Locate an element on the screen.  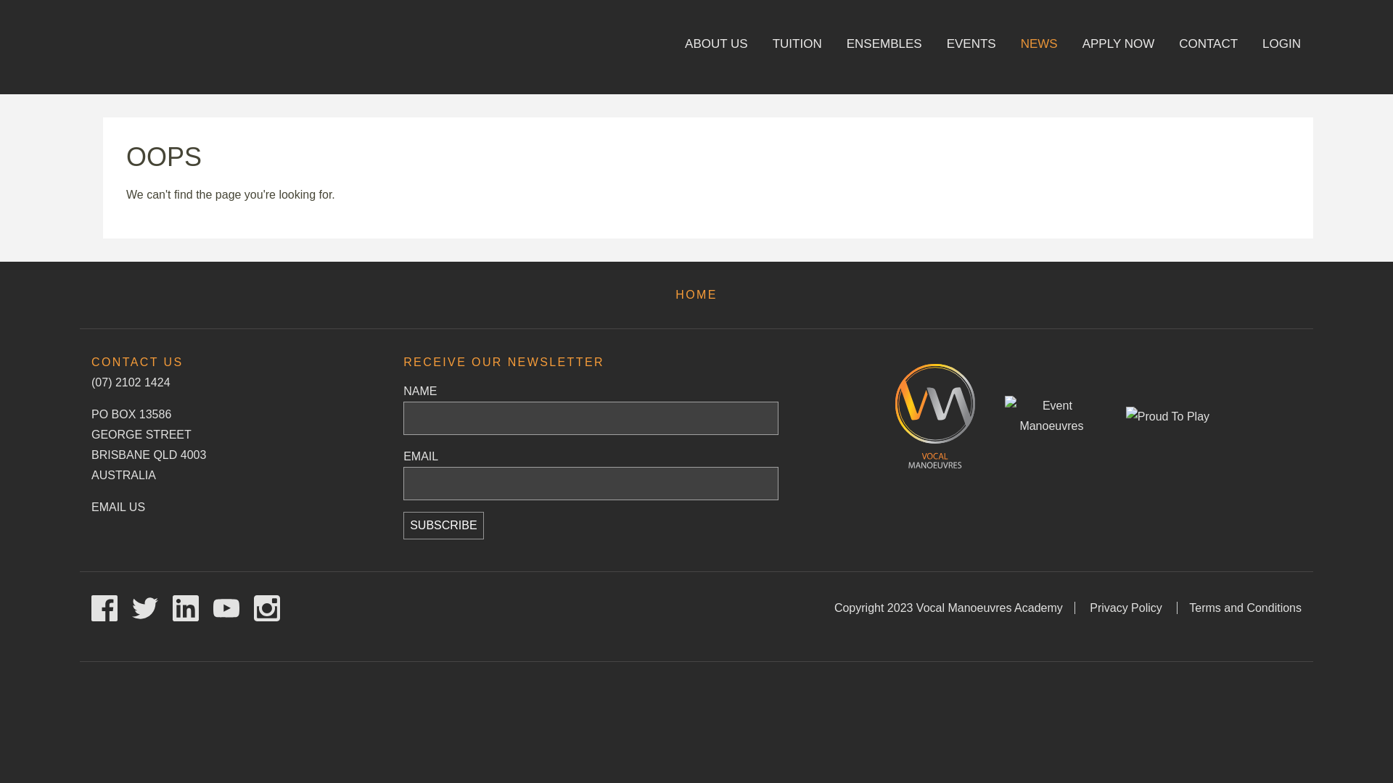
LinkedIn is located at coordinates (187, 610).